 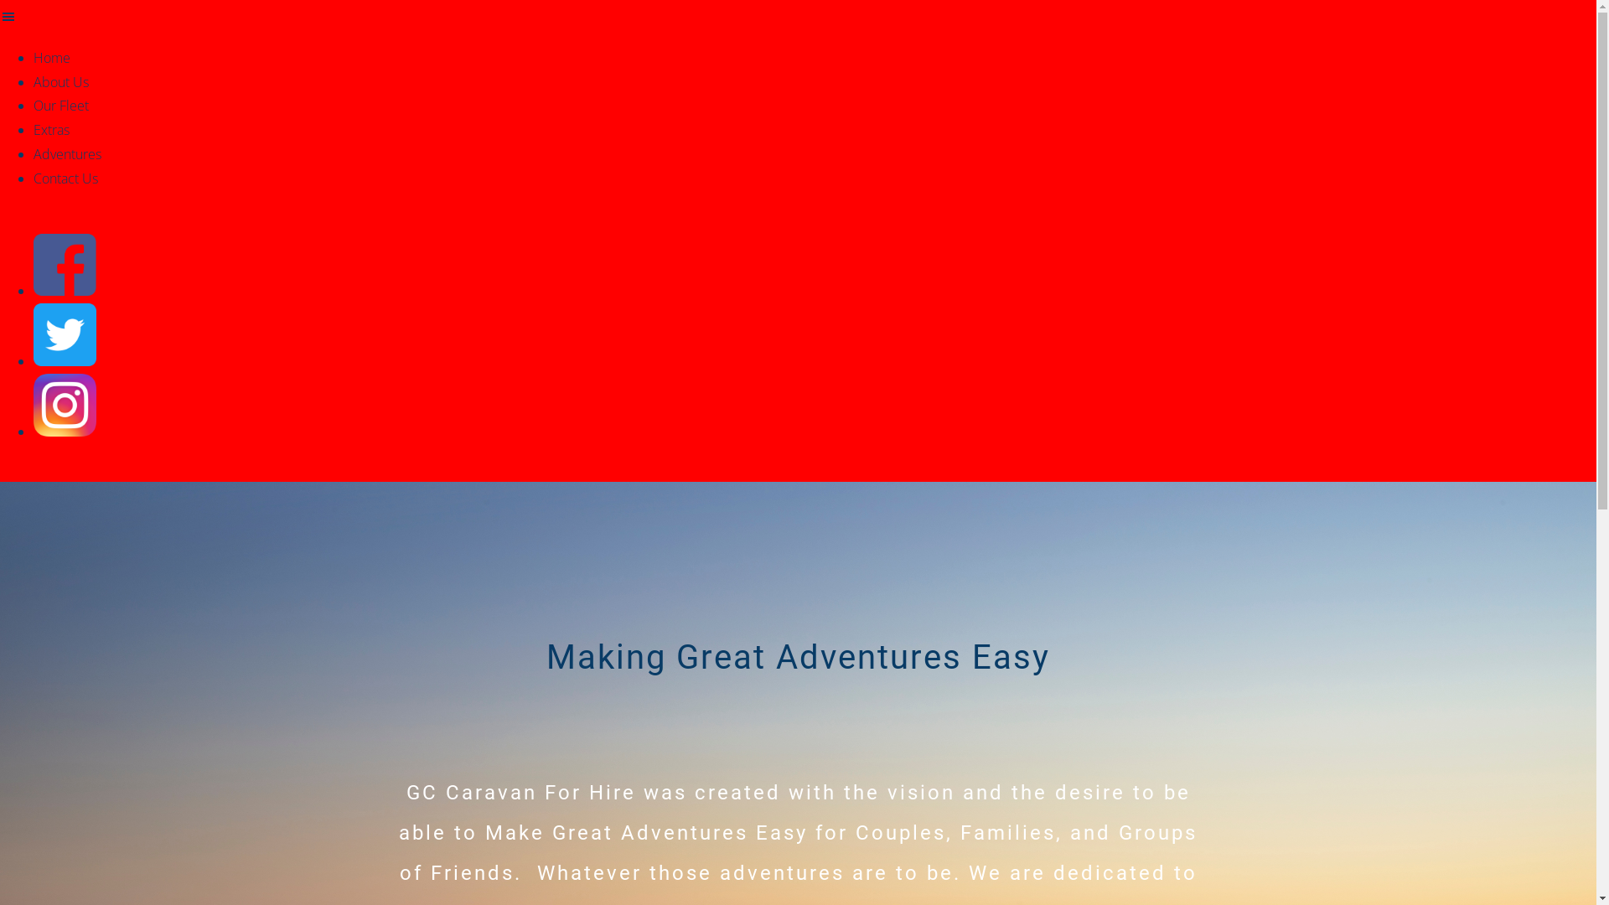 I want to click on Contact Us, so click(x=65, y=178).